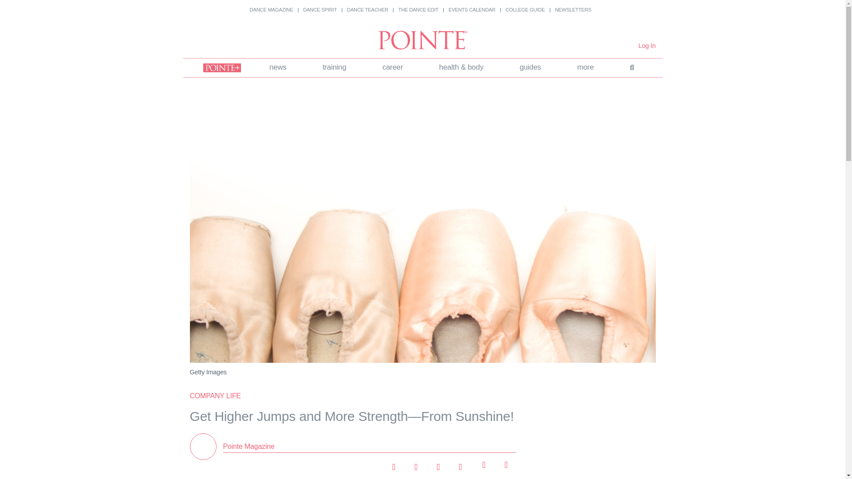 The width and height of the screenshot is (852, 479). What do you see at coordinates (278, 67) in the screenshot?
I see `news` at bounding box center [278, 67].